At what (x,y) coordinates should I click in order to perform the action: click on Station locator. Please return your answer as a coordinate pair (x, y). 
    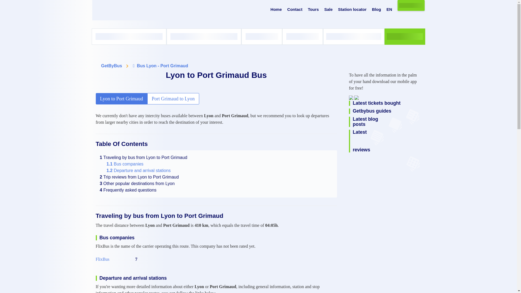
    Looking at the image, I should click on (352, 9).